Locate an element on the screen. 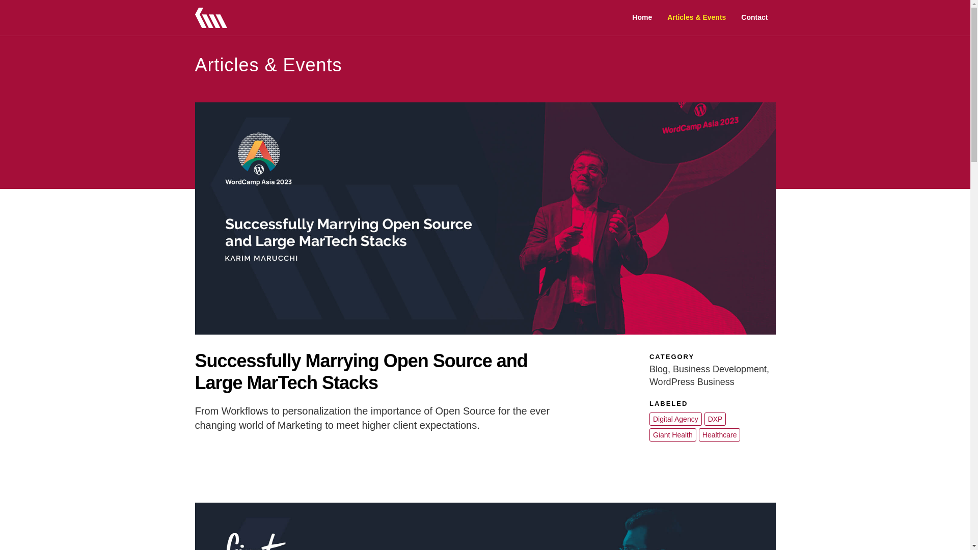 The image size is (978, 550). Successfully Marrying Open Source and Large MarTech Stacks is located at coordinates (485, 218).